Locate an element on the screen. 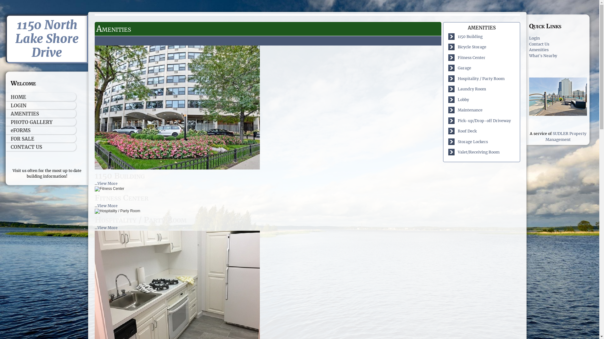  View More is located at coordinates (108, 183).